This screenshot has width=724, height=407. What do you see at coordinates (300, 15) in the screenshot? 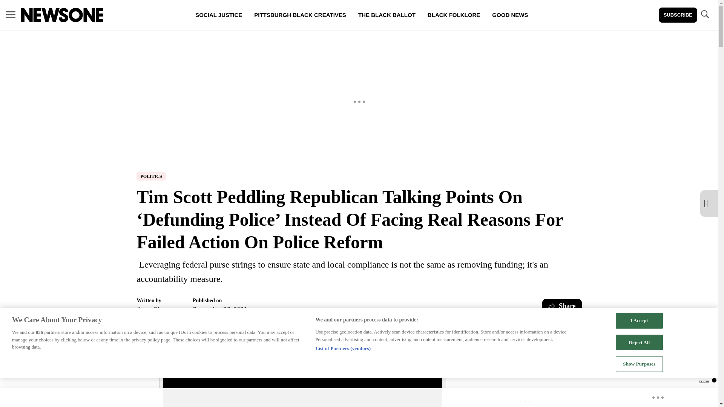
I see `PITTSBURGH BLACK CREATIVES` at bounding box center [300, 15].